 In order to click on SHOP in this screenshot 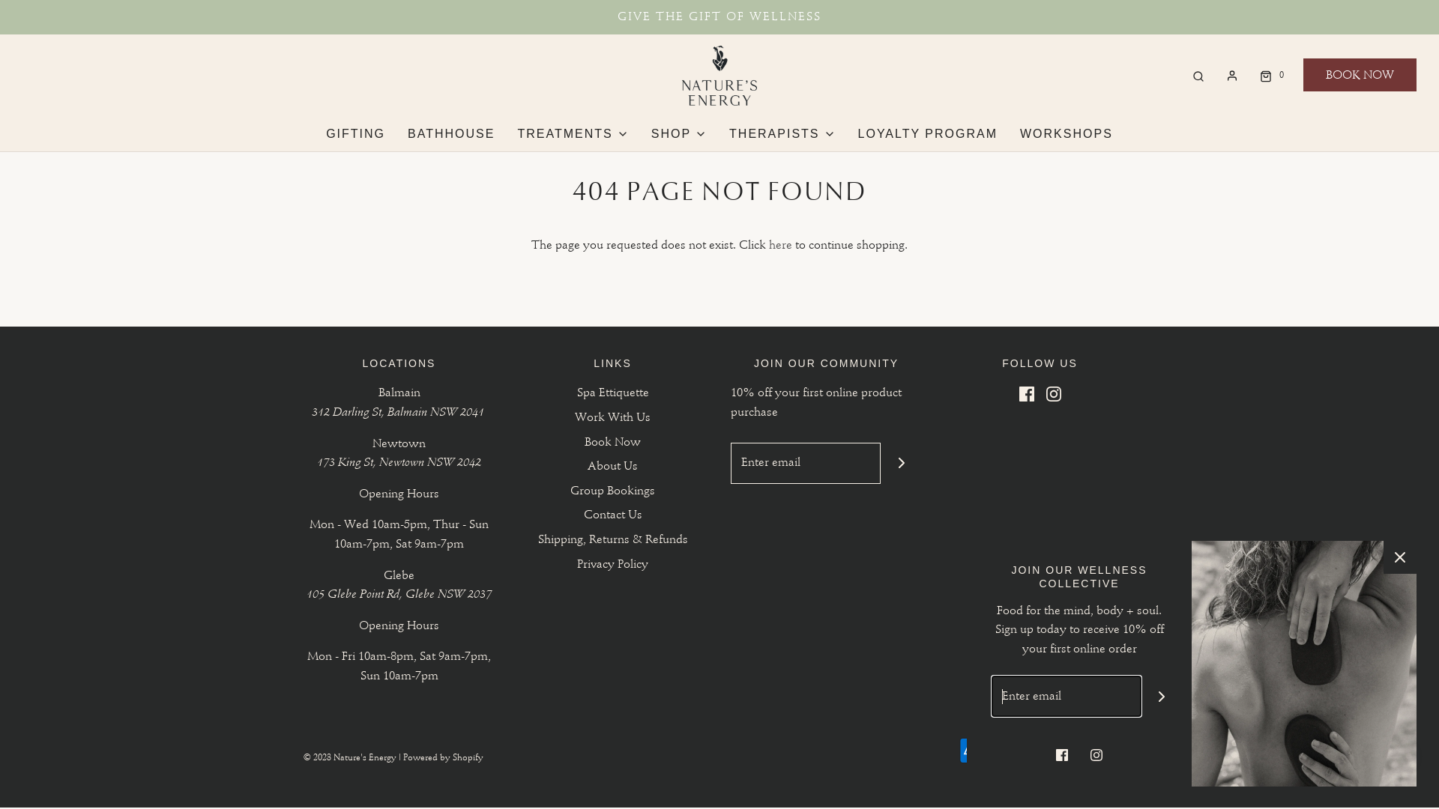, I will do `click(679, 133)`.